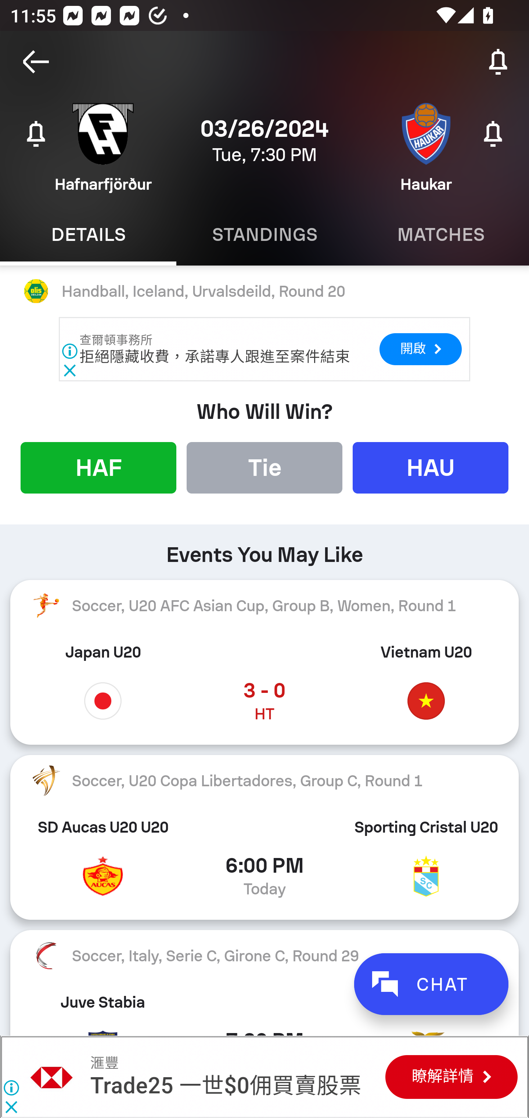 Image resolution: width=529 pixels, height=1118 pixels. Describe the element at coordinates (264, 549) in the screenshot. I see `Events You May Like` at that location.